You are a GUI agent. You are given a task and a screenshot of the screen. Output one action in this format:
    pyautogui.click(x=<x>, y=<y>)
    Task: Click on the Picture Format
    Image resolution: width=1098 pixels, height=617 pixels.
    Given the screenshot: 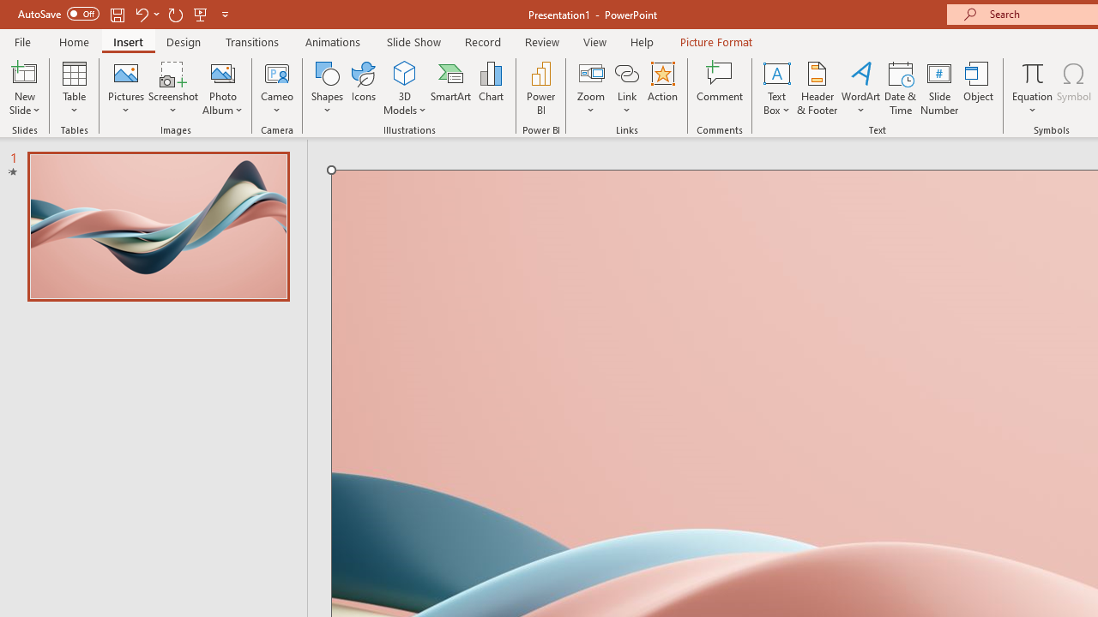 What is the action you would take?
    pyautogui.click(x=715, y=41)
    